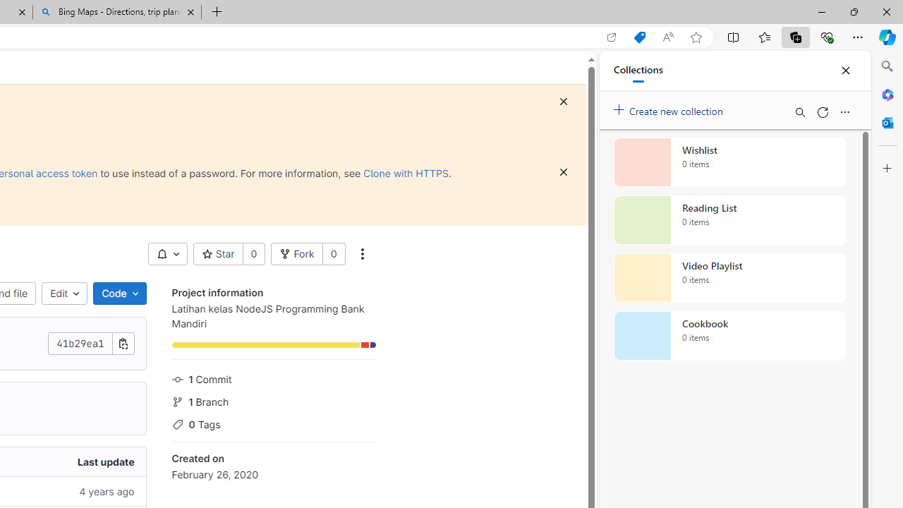 The height and width of the screenshot is (508, 903). I want to click on Edit, so click(65, 294).